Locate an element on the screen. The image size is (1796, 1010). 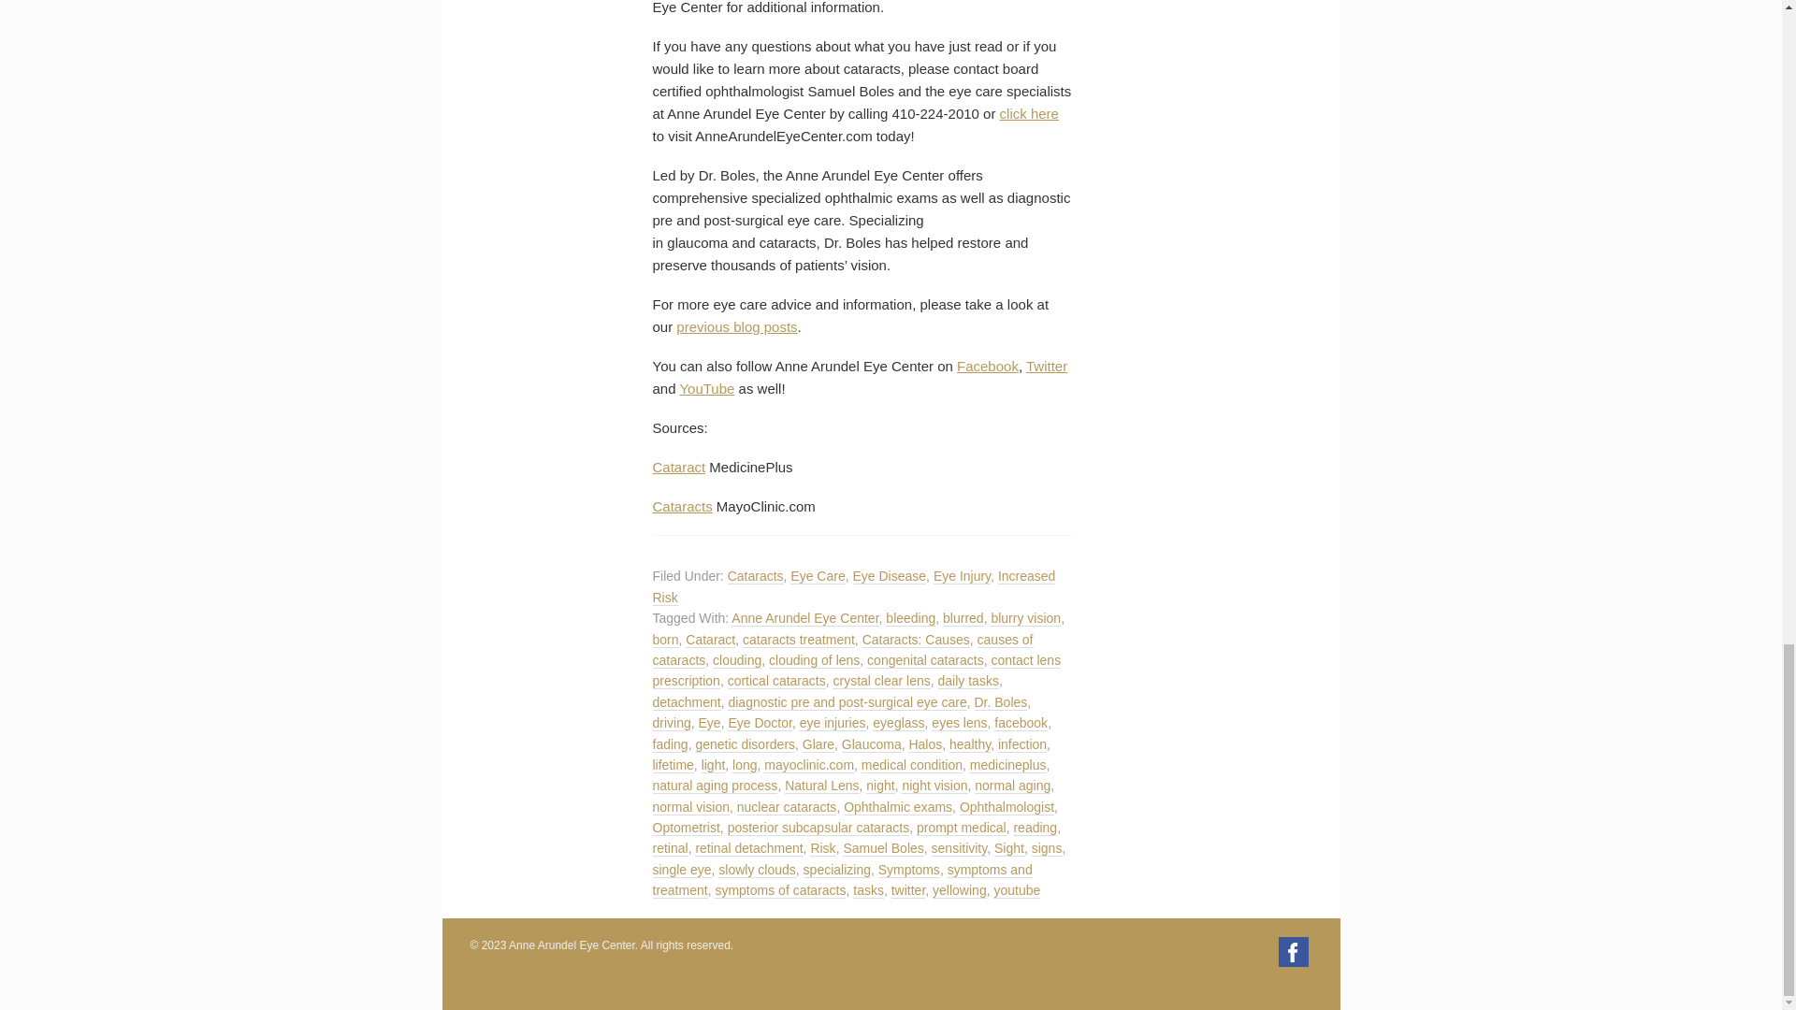
Cataracts is located at coordinates (683, 506).